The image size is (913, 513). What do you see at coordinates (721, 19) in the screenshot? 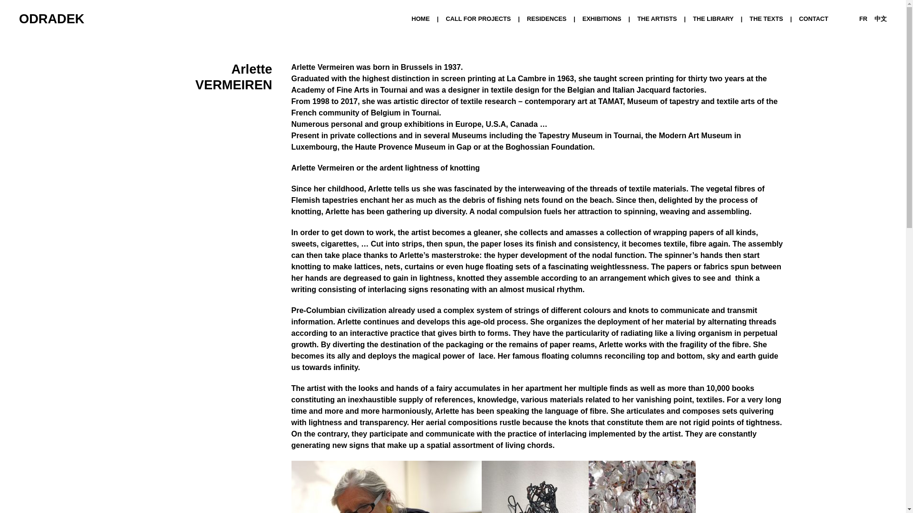
I see `THE LIBRARY` at bounding box center [721, 19].